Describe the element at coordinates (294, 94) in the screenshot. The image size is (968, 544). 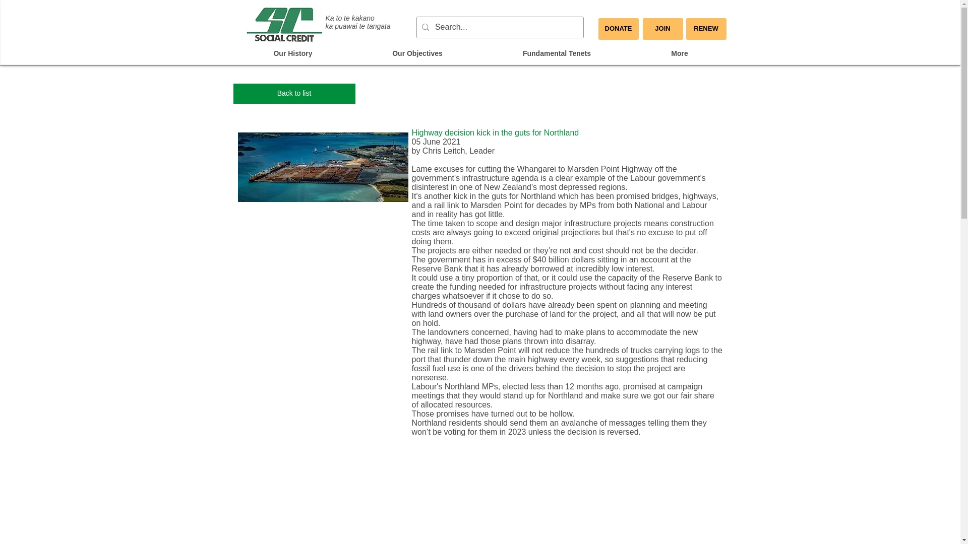
I see `Back to list` at that location.